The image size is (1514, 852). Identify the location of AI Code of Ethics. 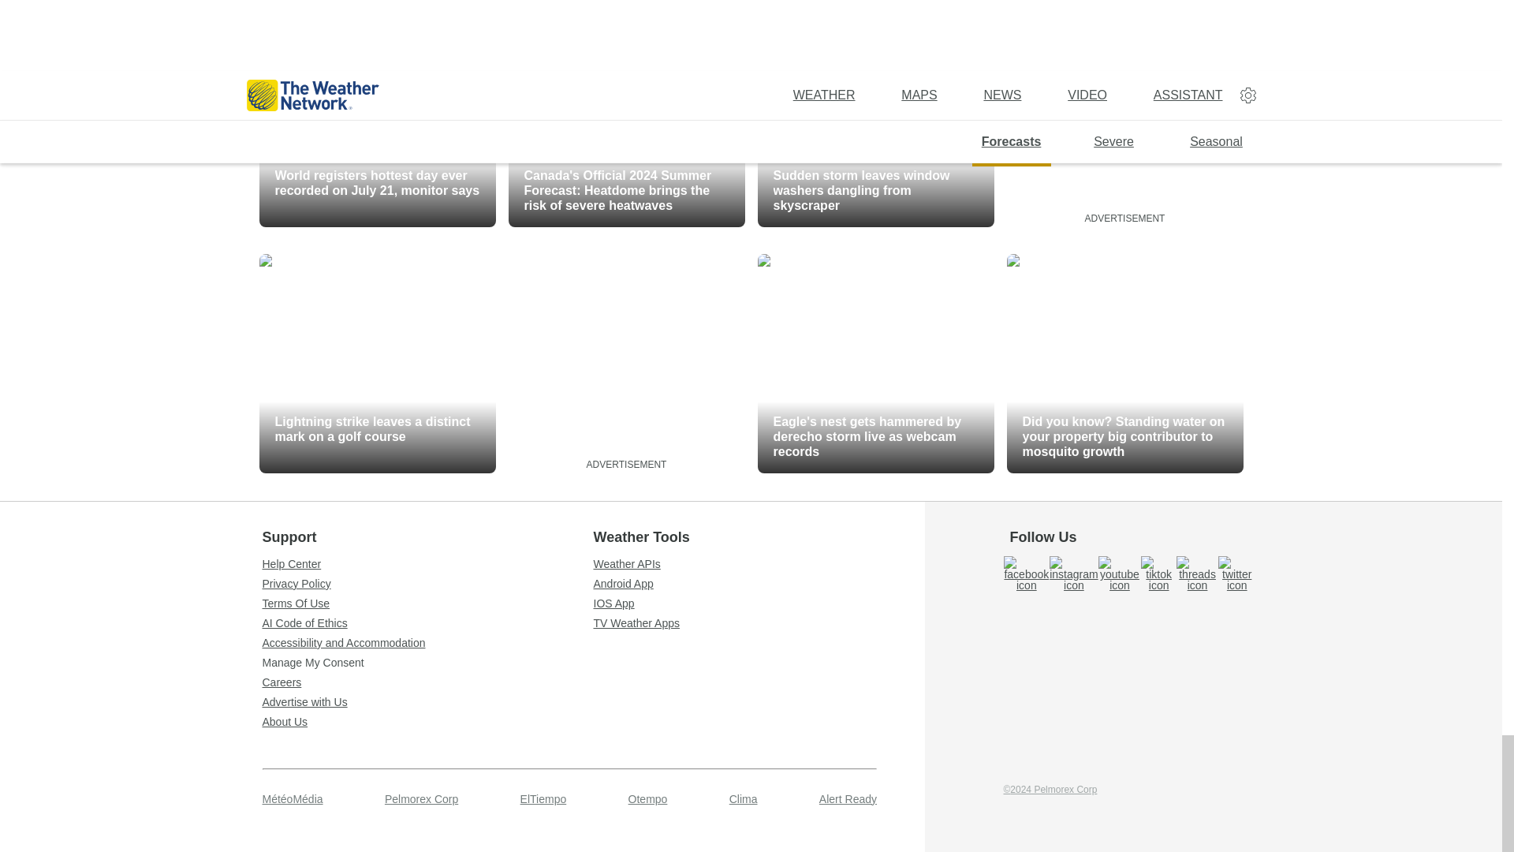
(427, 623).